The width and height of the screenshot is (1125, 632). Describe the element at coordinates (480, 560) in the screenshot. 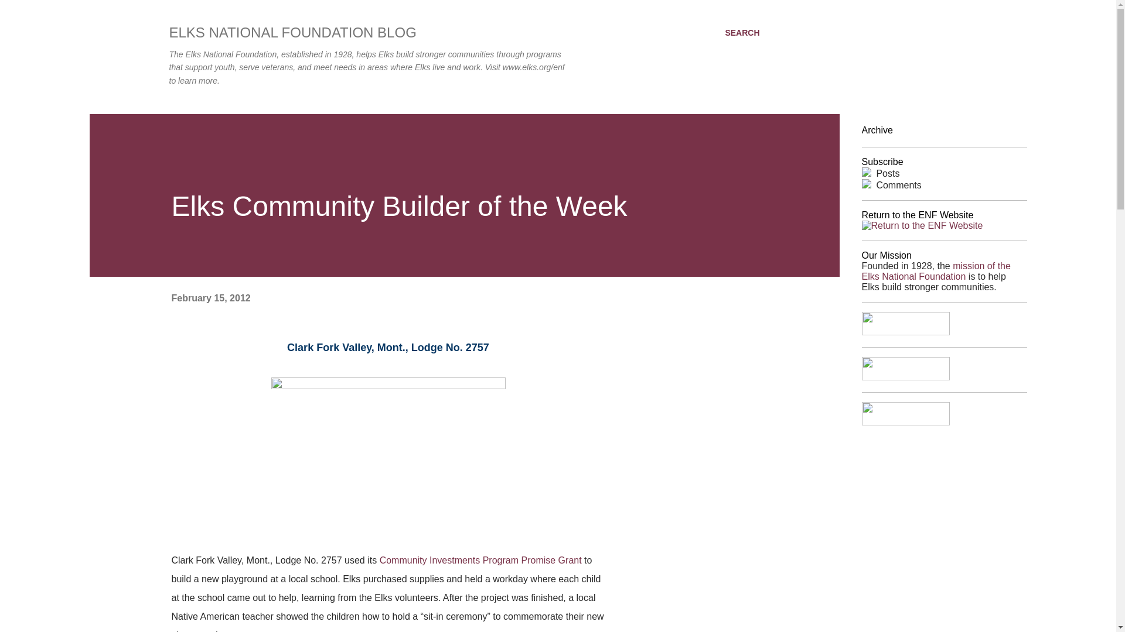

I see `Community Investments Program Promise Grant` at that location.